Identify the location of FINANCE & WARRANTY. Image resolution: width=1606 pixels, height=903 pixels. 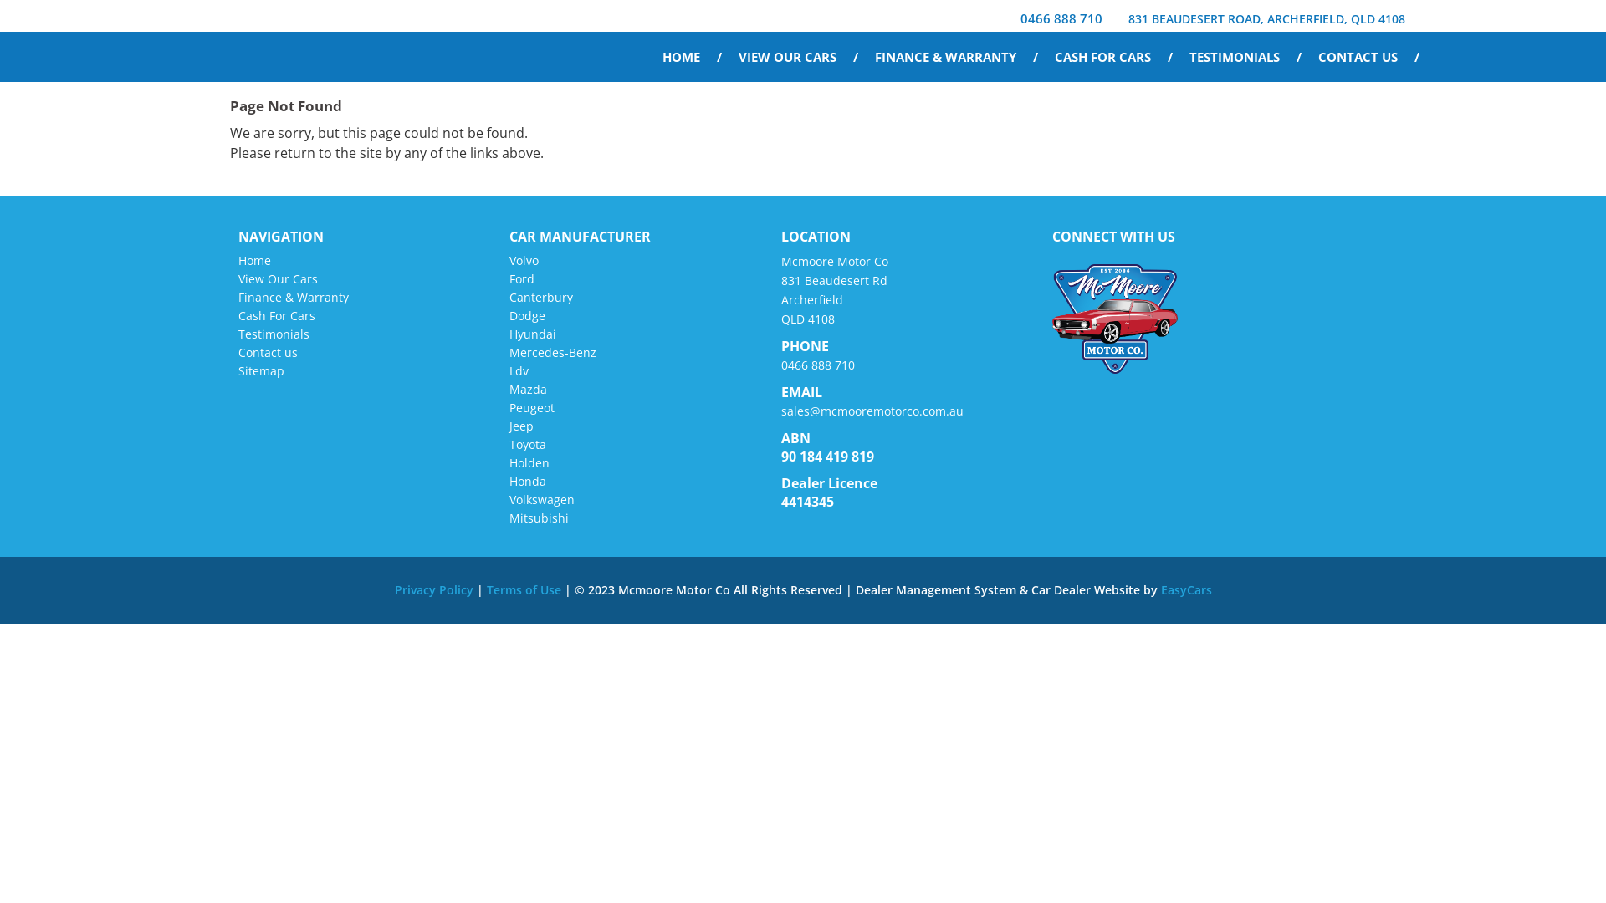
(957, 57).